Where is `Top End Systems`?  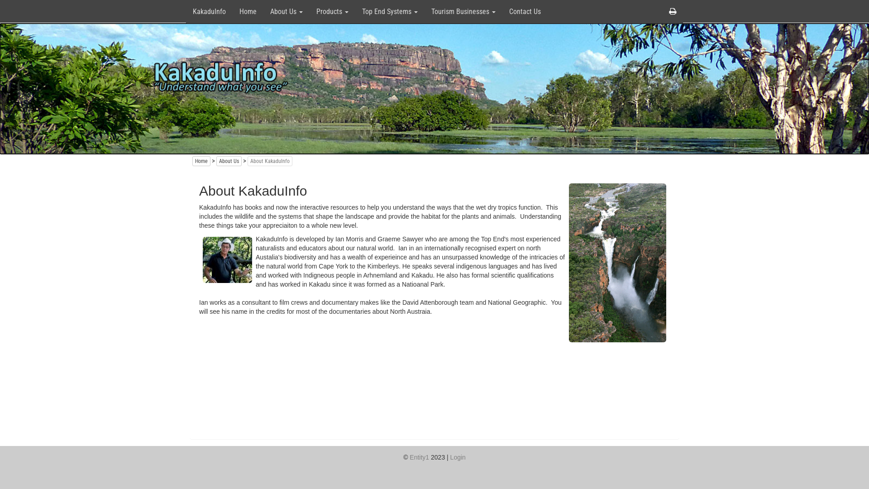
Top End Systems is located at coordinates (390, 12).